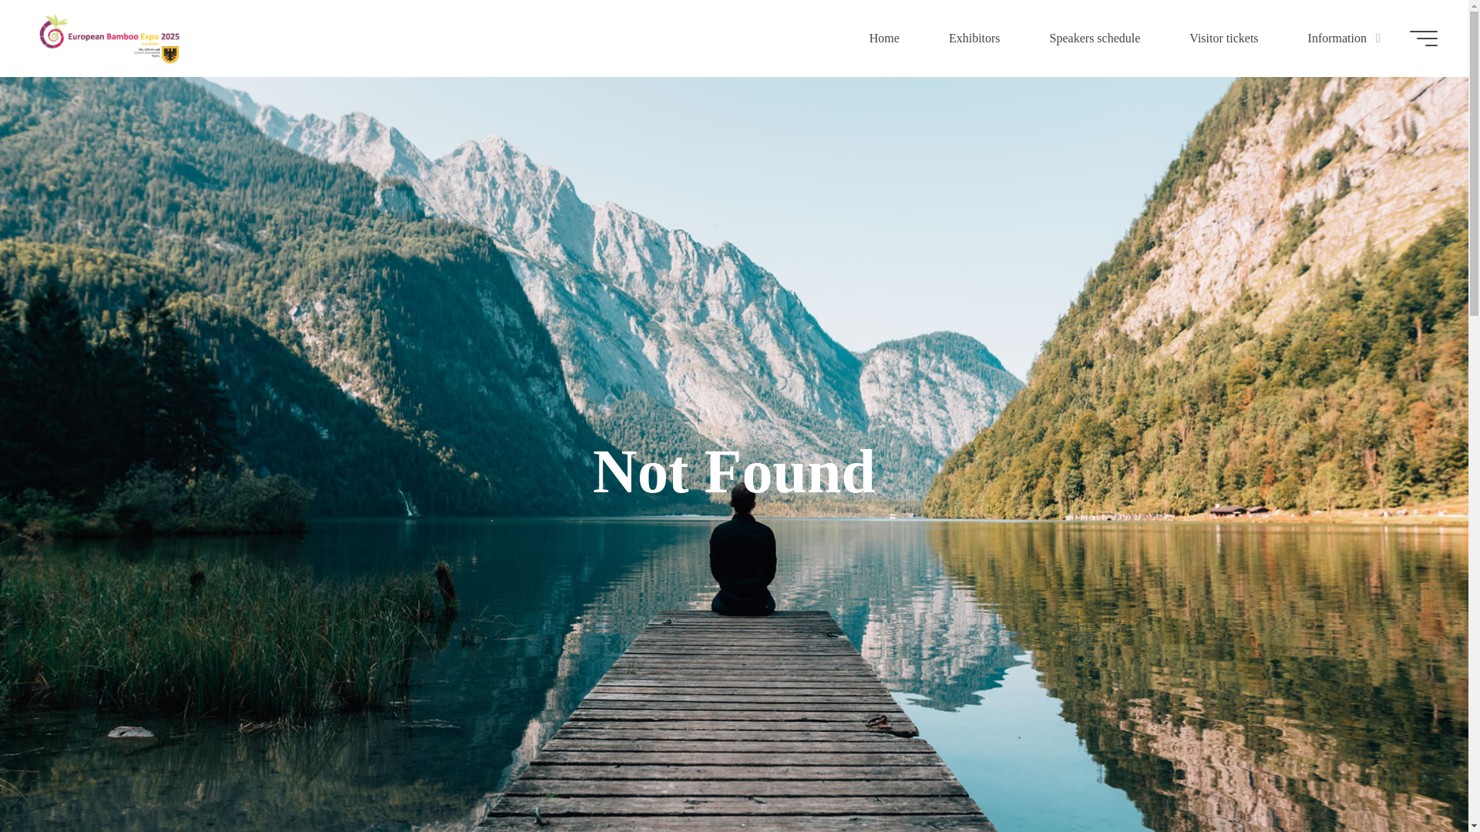 The height and width of the screenshot is (832, 1480). Describe the element at coordinates (111, 39) in the screenshot. I see `European Bamboo Expo` at that location.